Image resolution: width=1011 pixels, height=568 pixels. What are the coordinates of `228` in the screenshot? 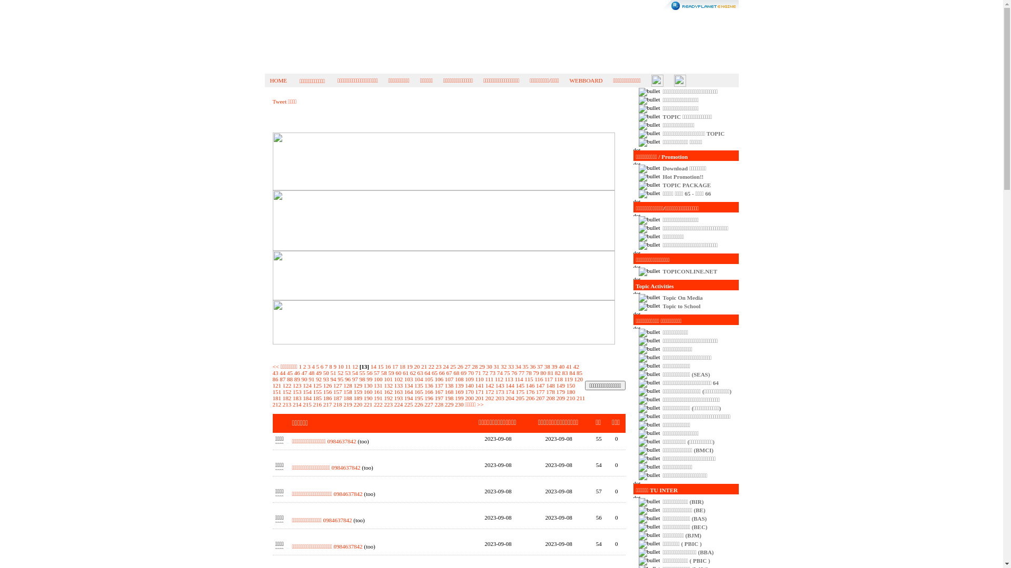 It's located at (439, 404).